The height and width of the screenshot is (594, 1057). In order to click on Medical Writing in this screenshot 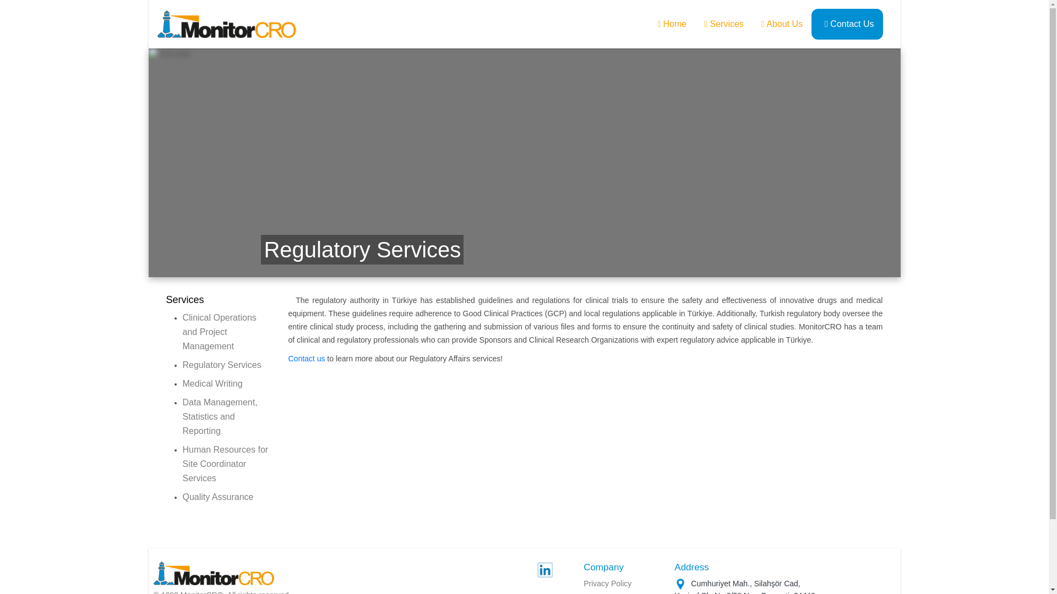, I will do `click(213, 384)`.